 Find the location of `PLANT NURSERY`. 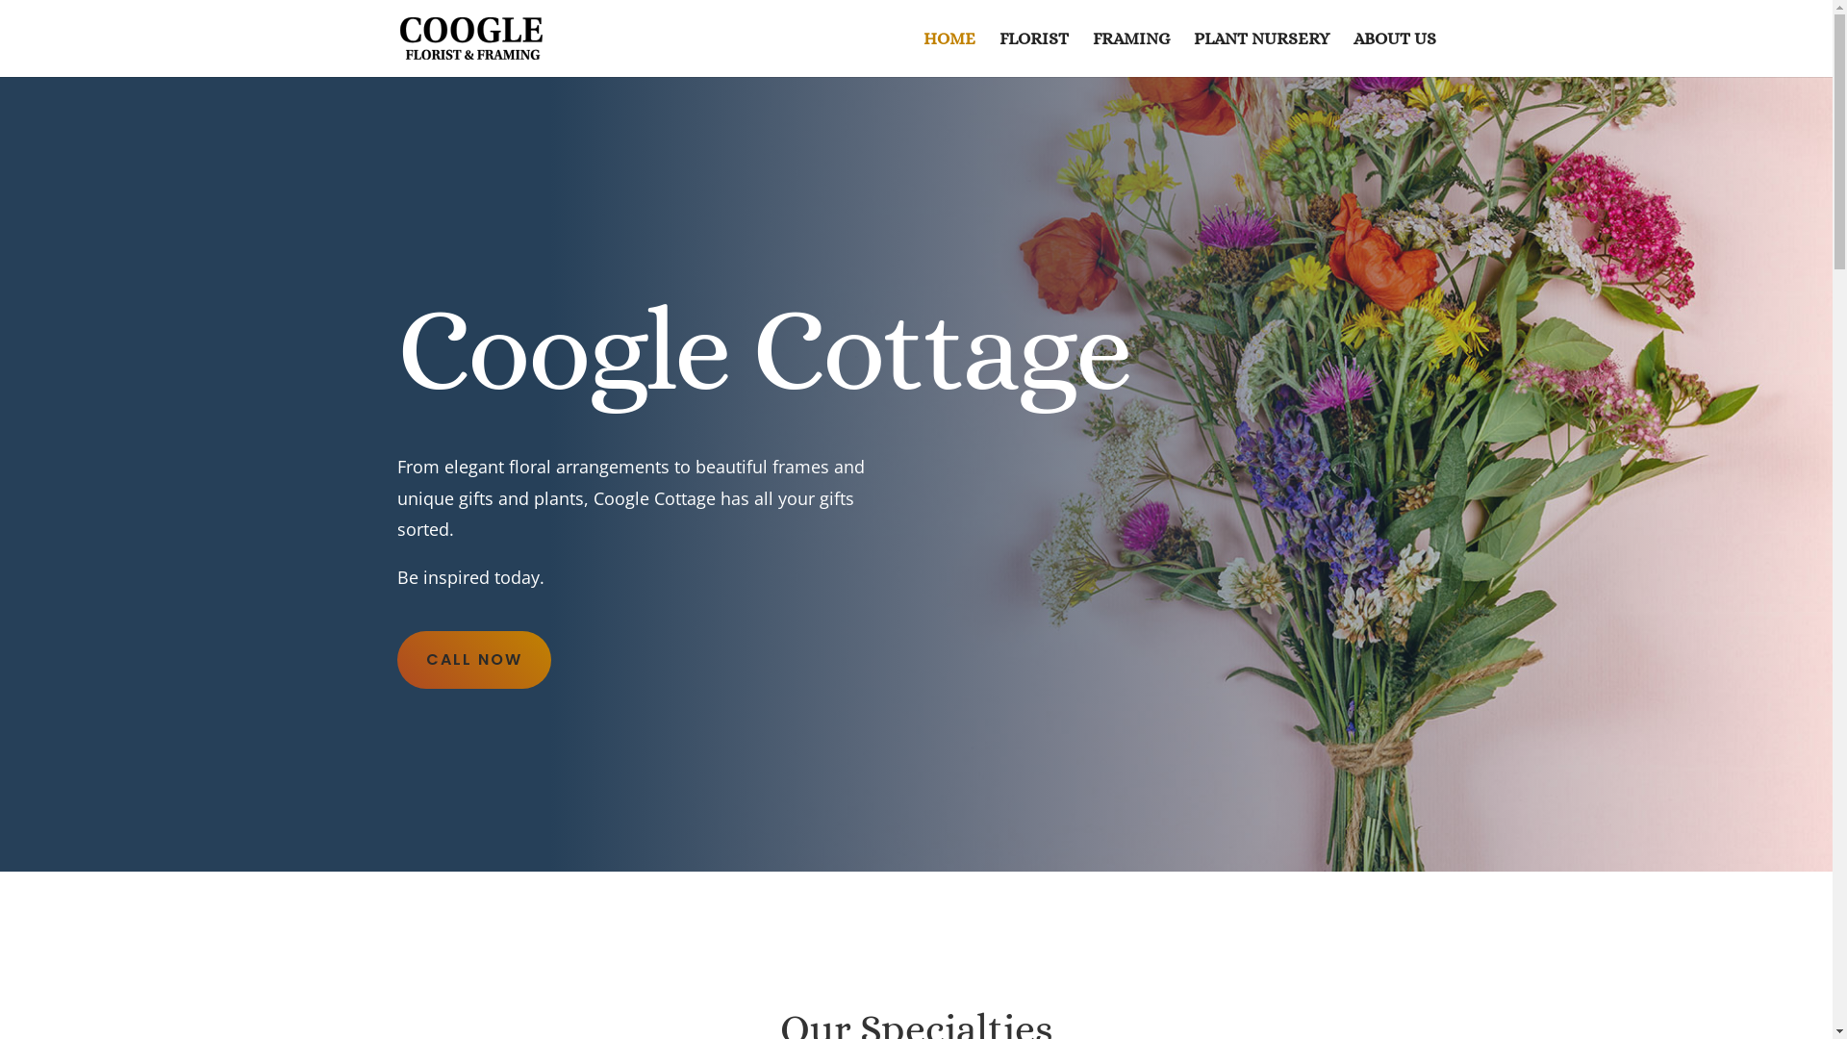

PLANT NURSERY is located at coordinates (1260, 54).